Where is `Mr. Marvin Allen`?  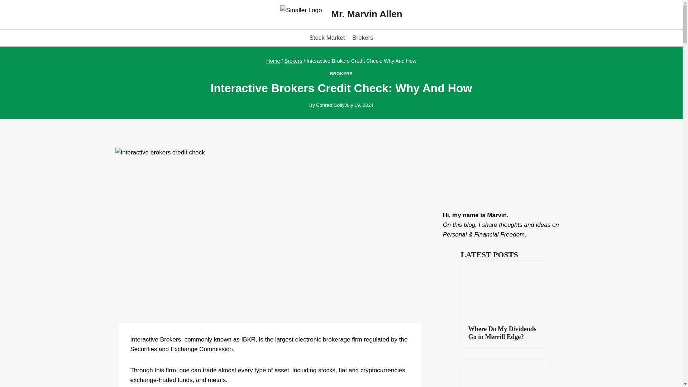 Mr. Marvin Allen is located at coordinates (341, 14).